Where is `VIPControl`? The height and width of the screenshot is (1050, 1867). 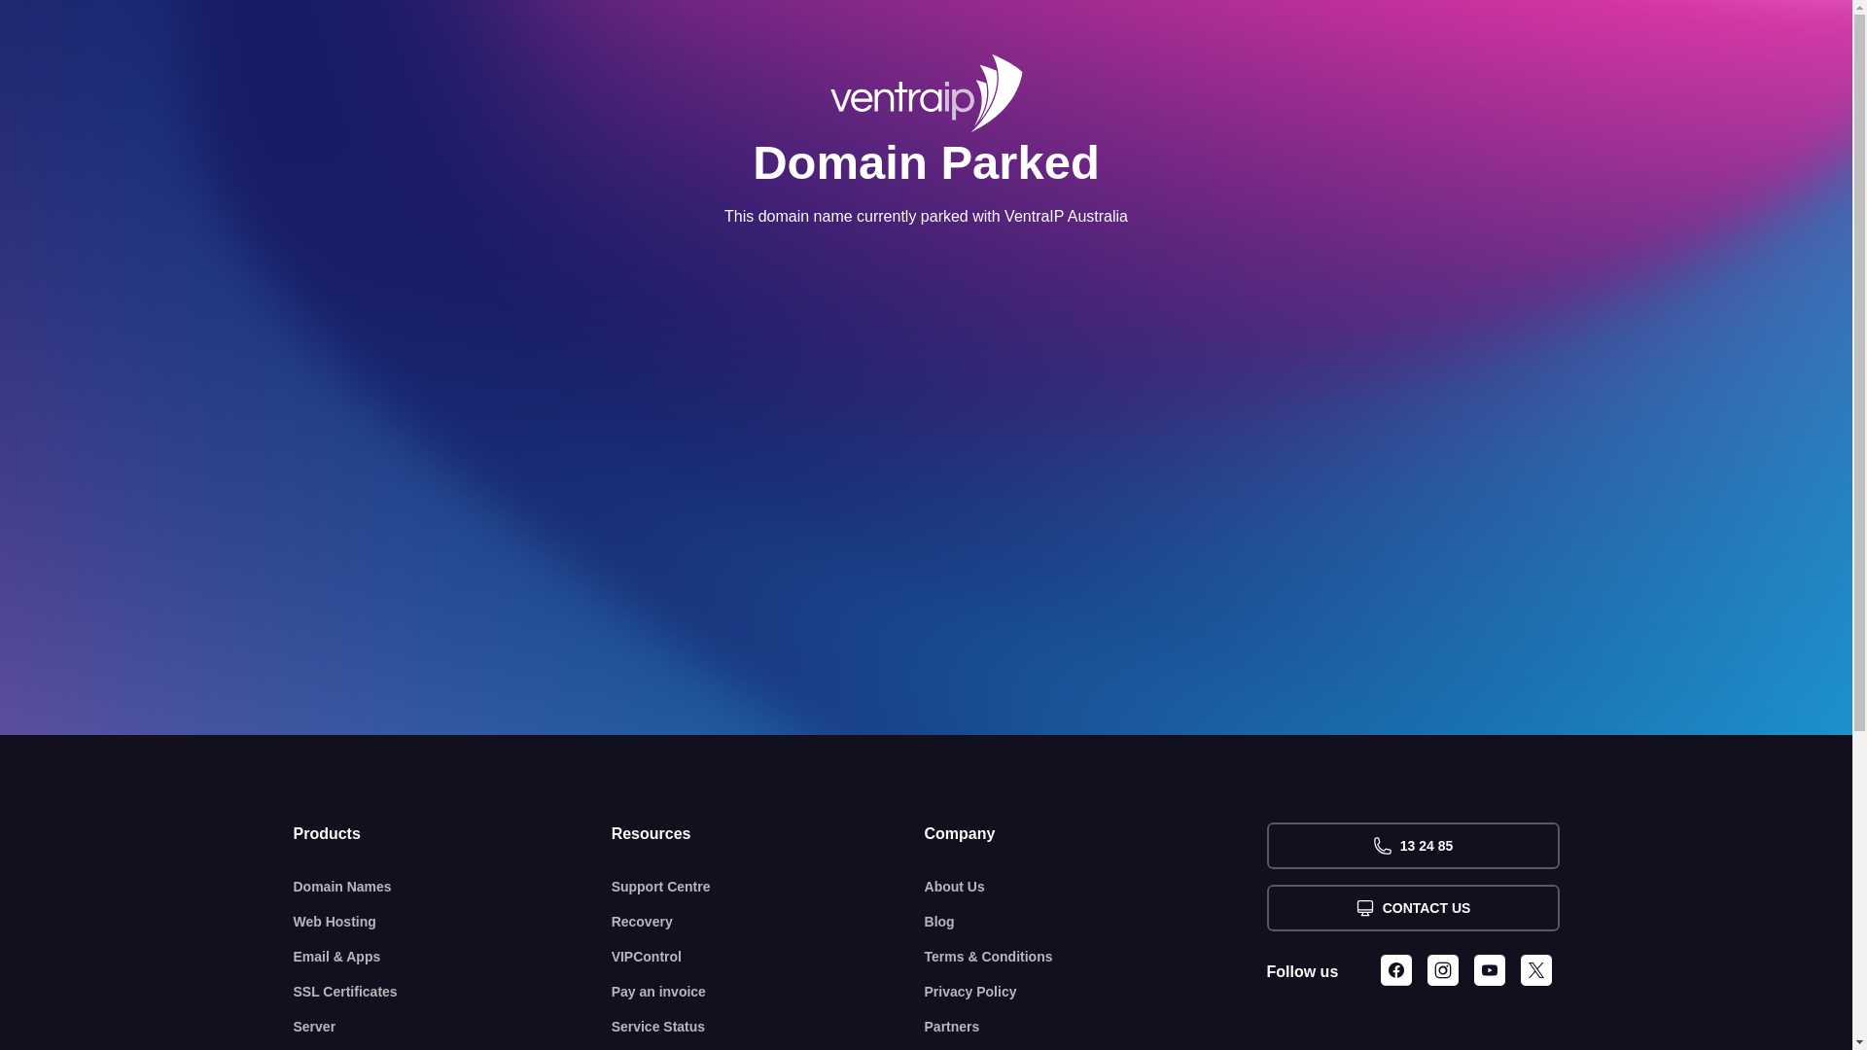 VIPControl is located at coordinates (768, 957).